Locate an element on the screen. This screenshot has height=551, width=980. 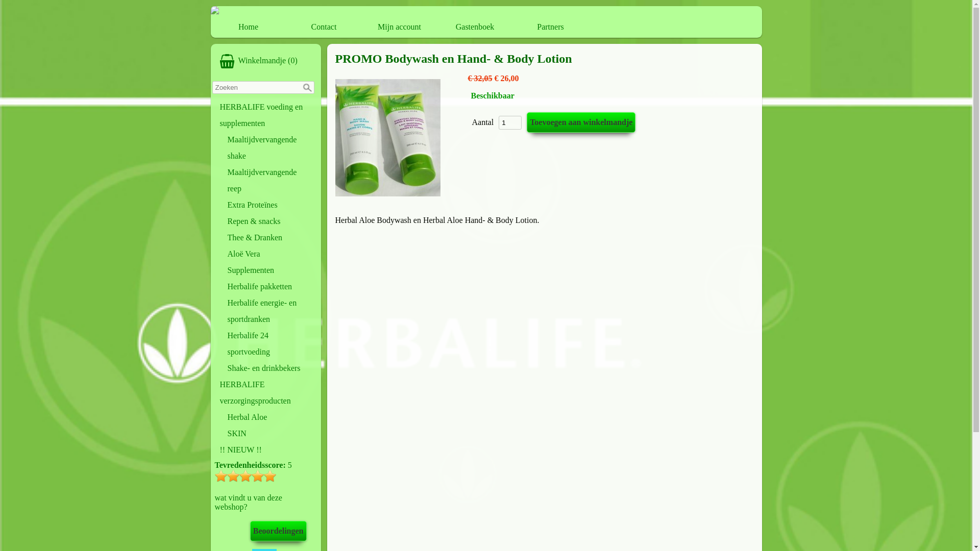
Thee & Dranken is located at coordinates (269, 238).